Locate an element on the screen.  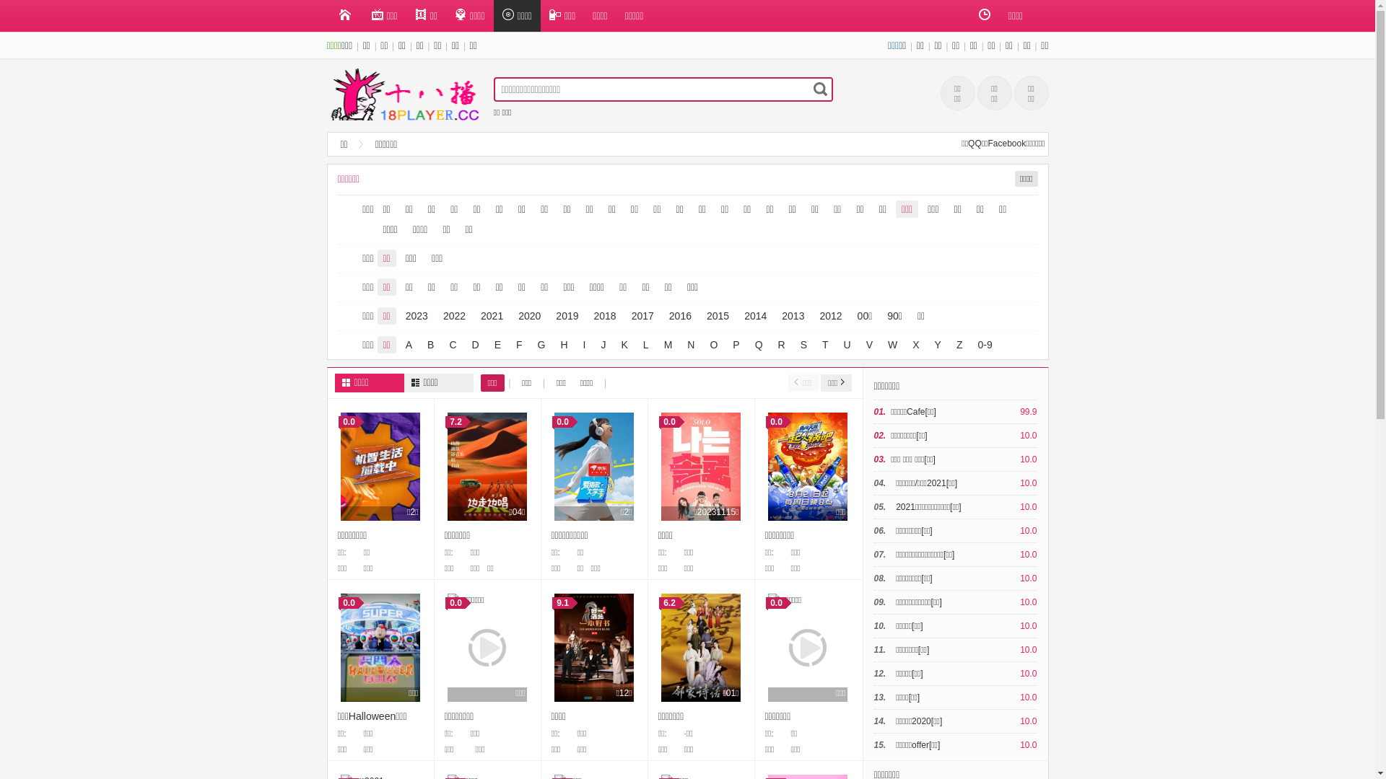
2013 is located at coordinates (793, 316).